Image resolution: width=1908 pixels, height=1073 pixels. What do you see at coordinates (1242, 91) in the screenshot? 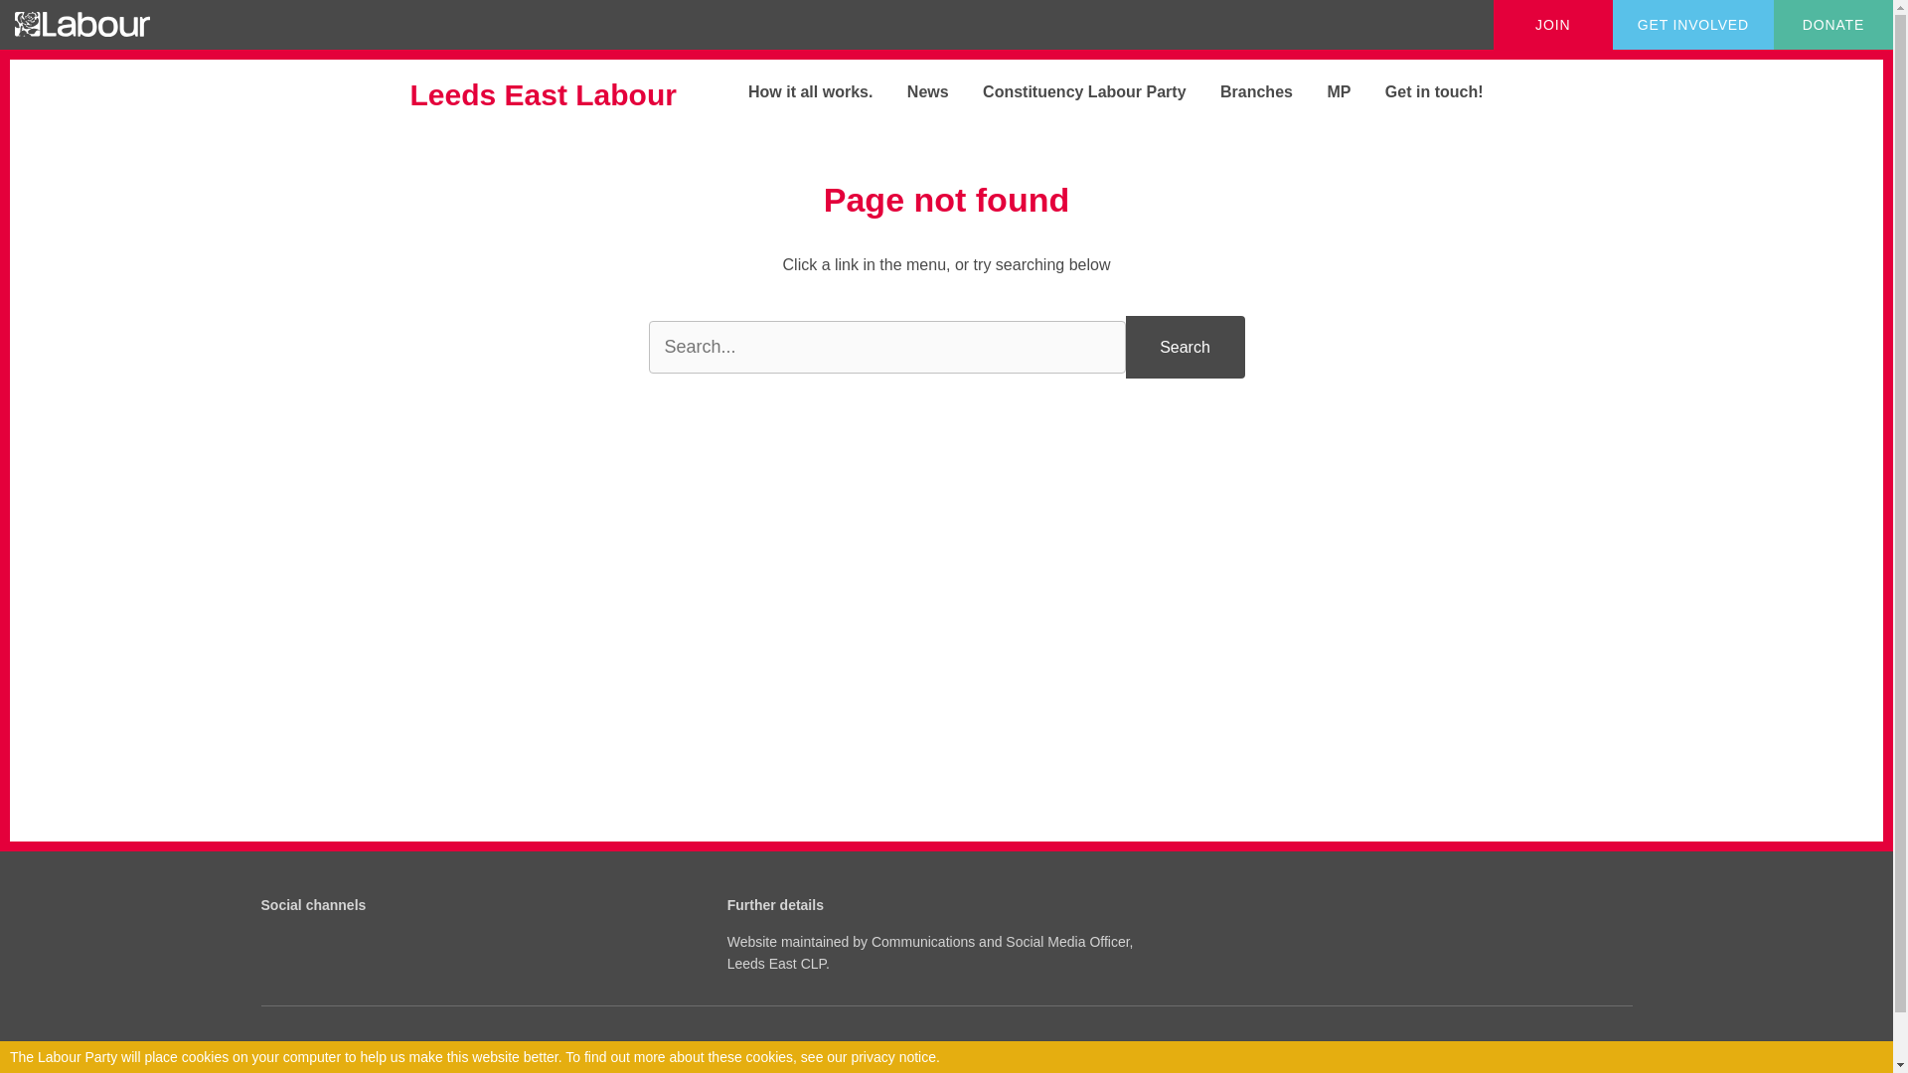
I see `Branches` at bounding box center [1242, 91].